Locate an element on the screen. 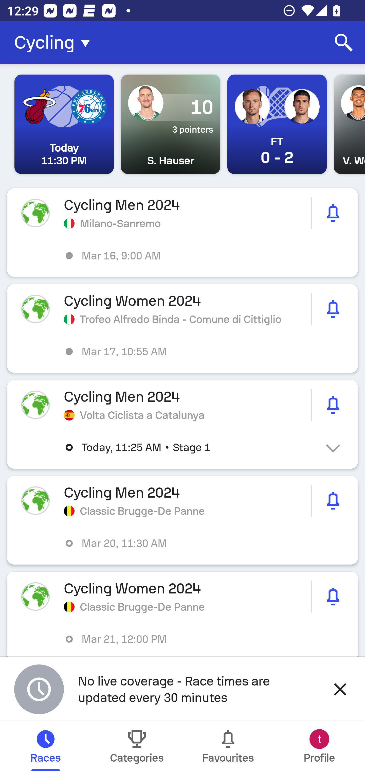 The width and height of the screenshot is (365, 771). Cycling is located at coordinates (55, 43).